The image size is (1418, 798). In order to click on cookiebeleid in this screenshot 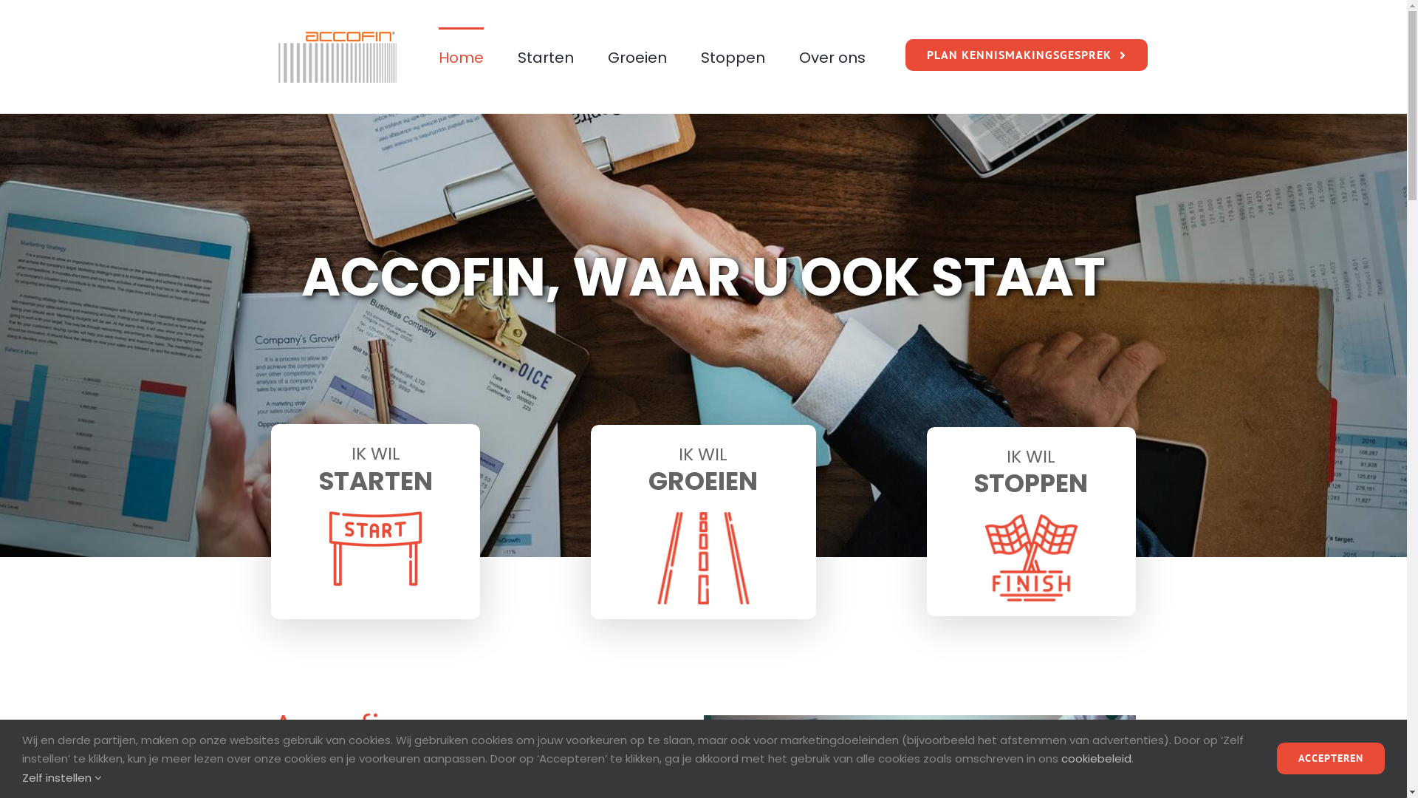, I will do `click(1096, 758)`.